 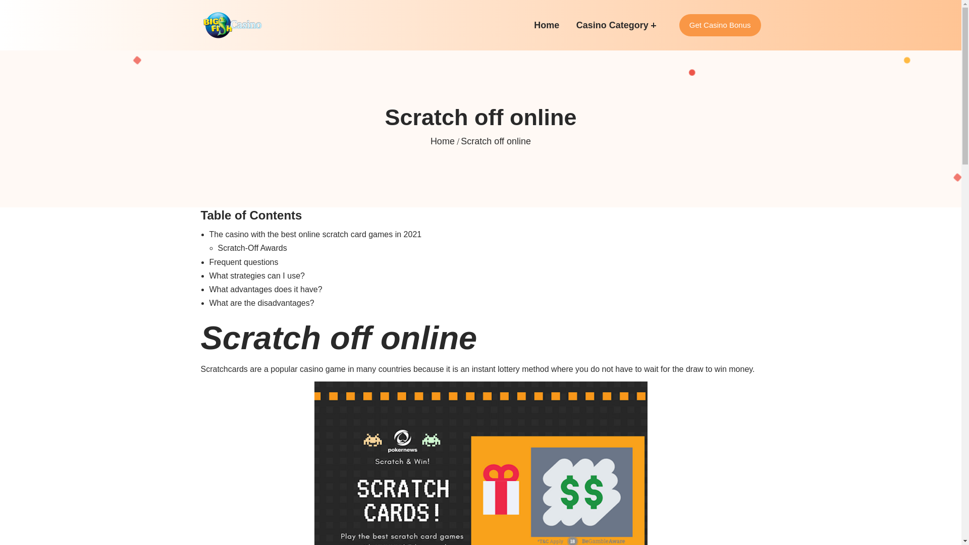 I want to click on What are the disadvantages?, so click(x=261, y=303).